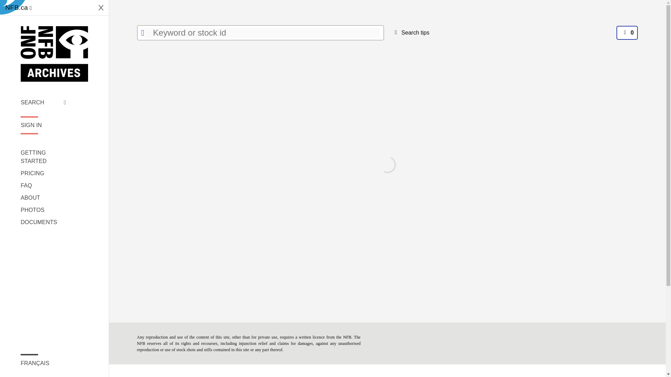  Describe the element at coordinates (43, 102) in the screenshot. I see `SEARCH` at that location.